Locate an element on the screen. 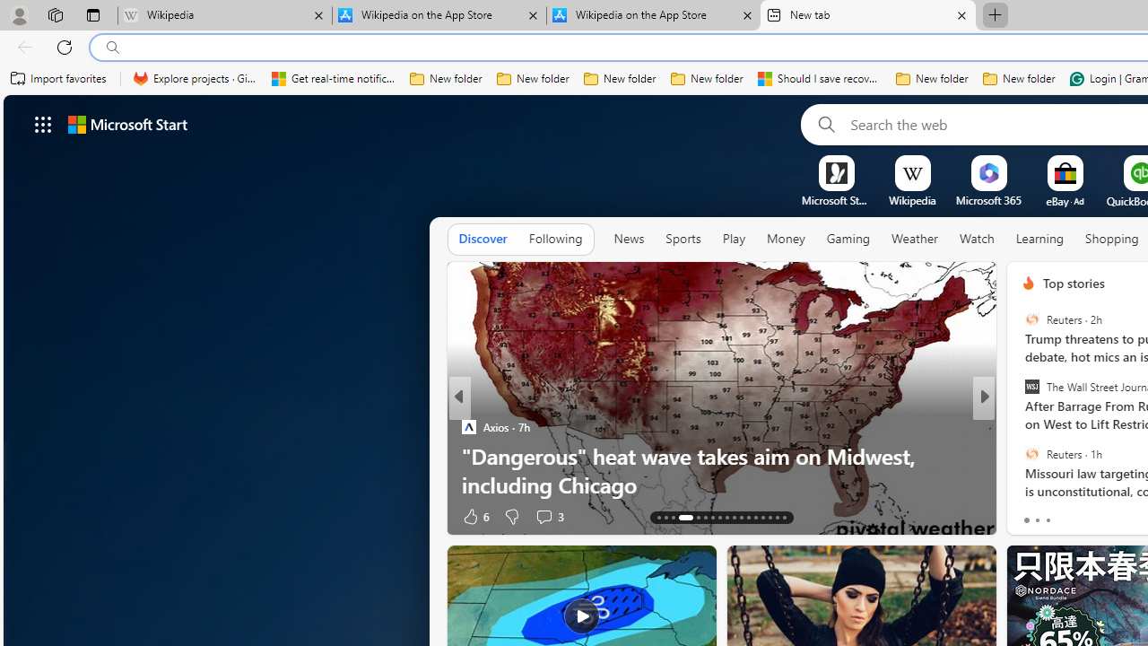 This screenshot has height=646, width=1148. AutomationID: tab-27 is located at coordinates (770, 517).